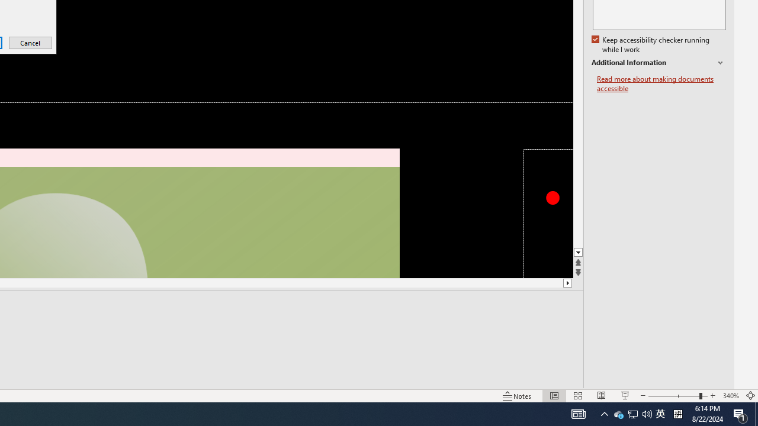  I want to click on Zoom 340%, so click(731, 395).